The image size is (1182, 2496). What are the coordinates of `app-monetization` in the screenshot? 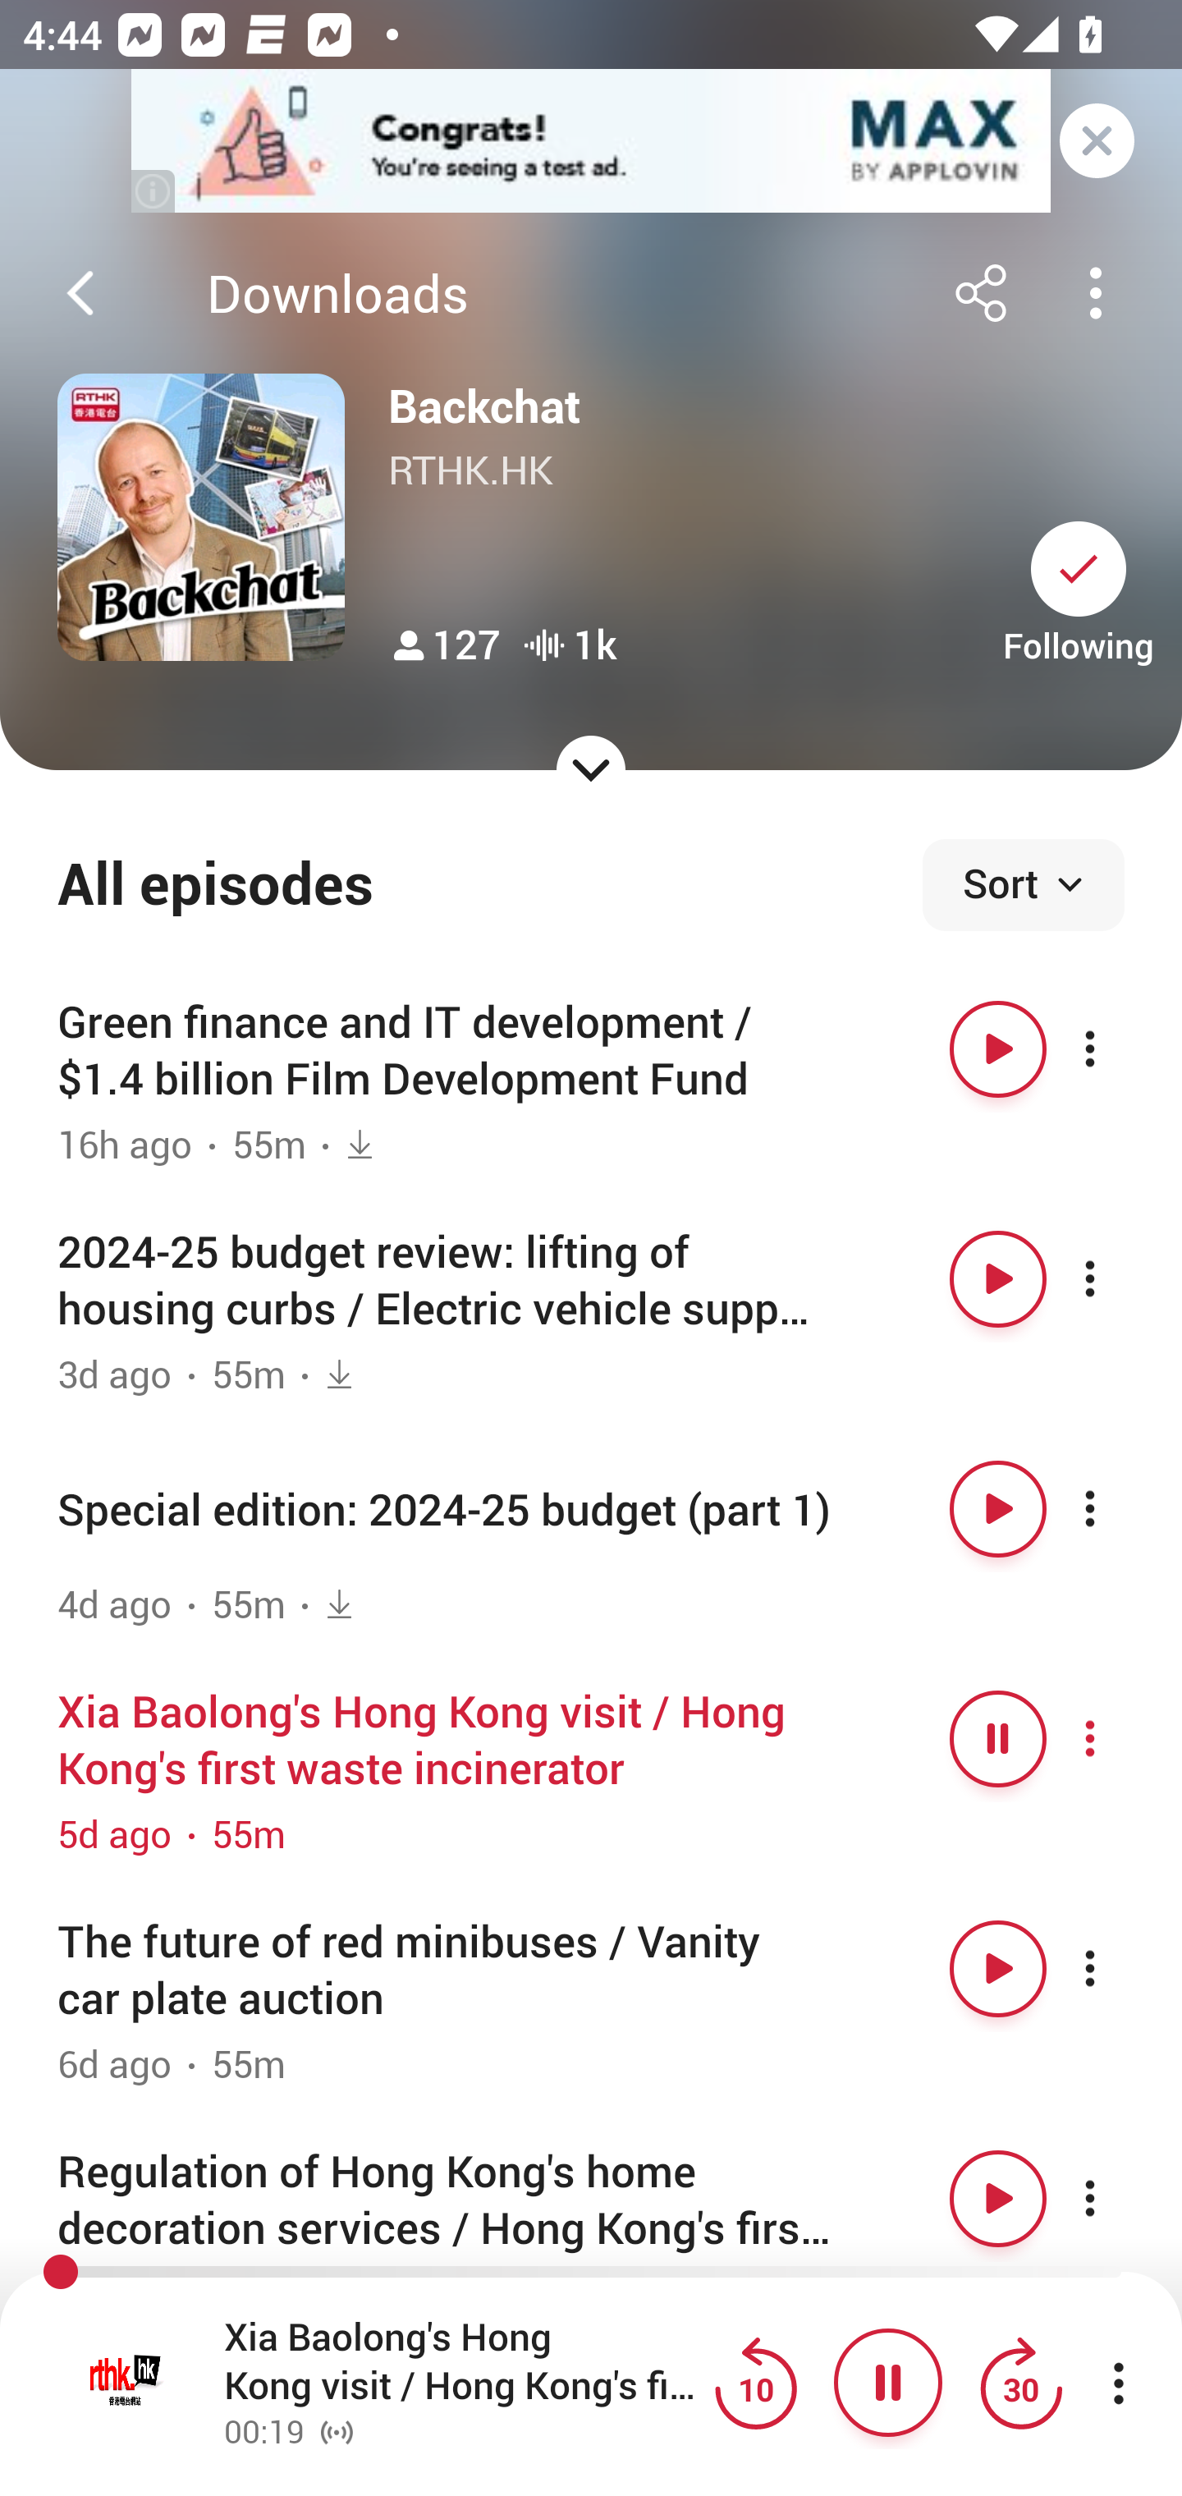 It's located at (591, 142).